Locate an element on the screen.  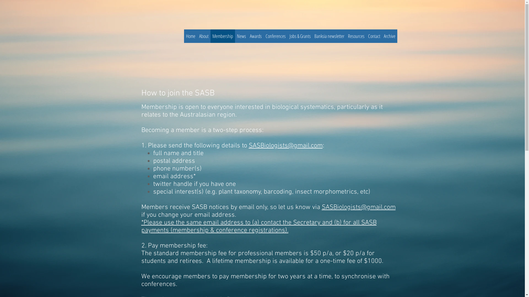
Resources is located at coordinates (356, 36).